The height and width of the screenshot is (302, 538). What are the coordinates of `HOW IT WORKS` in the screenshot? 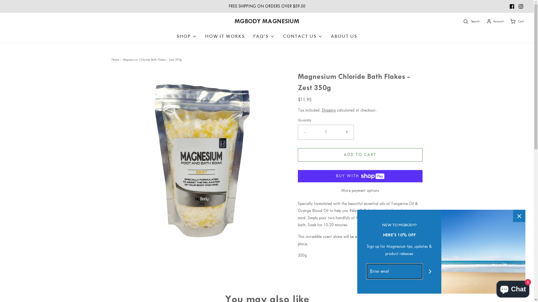 It's located at (225, 36).